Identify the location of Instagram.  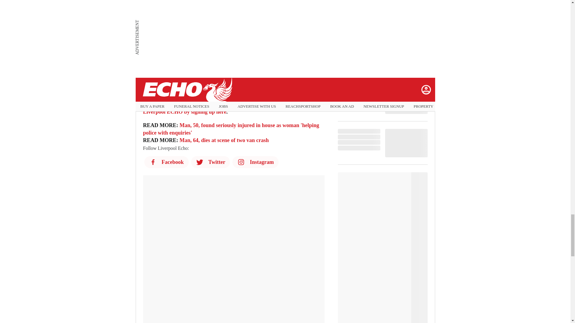
(255, 162).